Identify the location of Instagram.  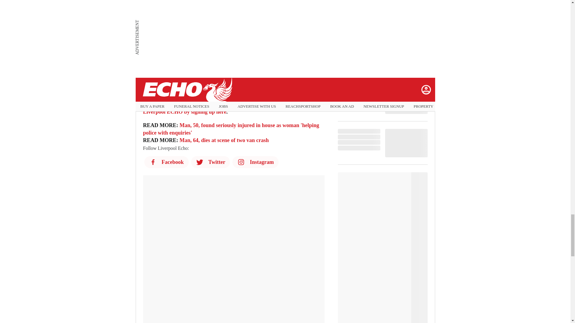
(255, 162).